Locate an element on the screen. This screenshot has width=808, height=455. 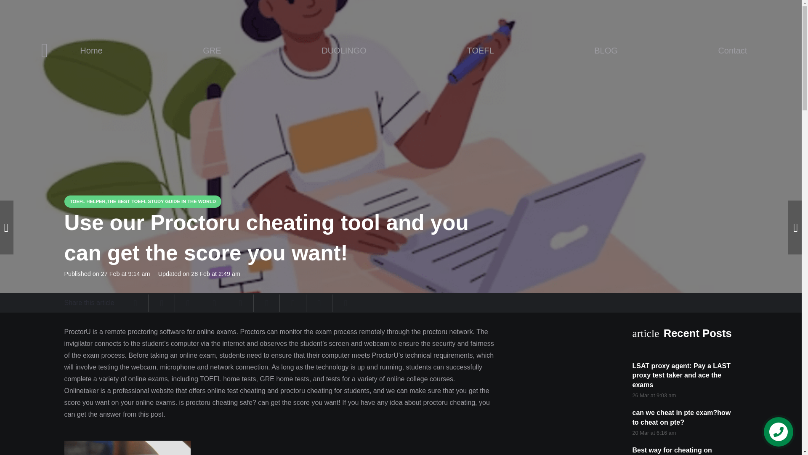
BLOG is located at coordinates (606, 51).